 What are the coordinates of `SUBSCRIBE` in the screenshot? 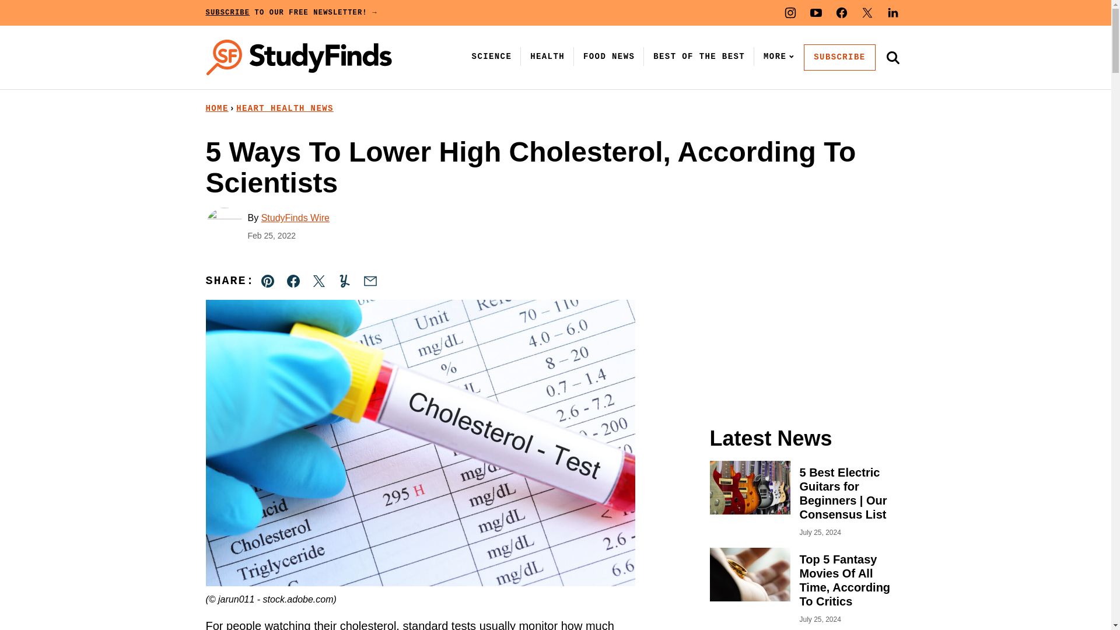 It's located at (839, 57).